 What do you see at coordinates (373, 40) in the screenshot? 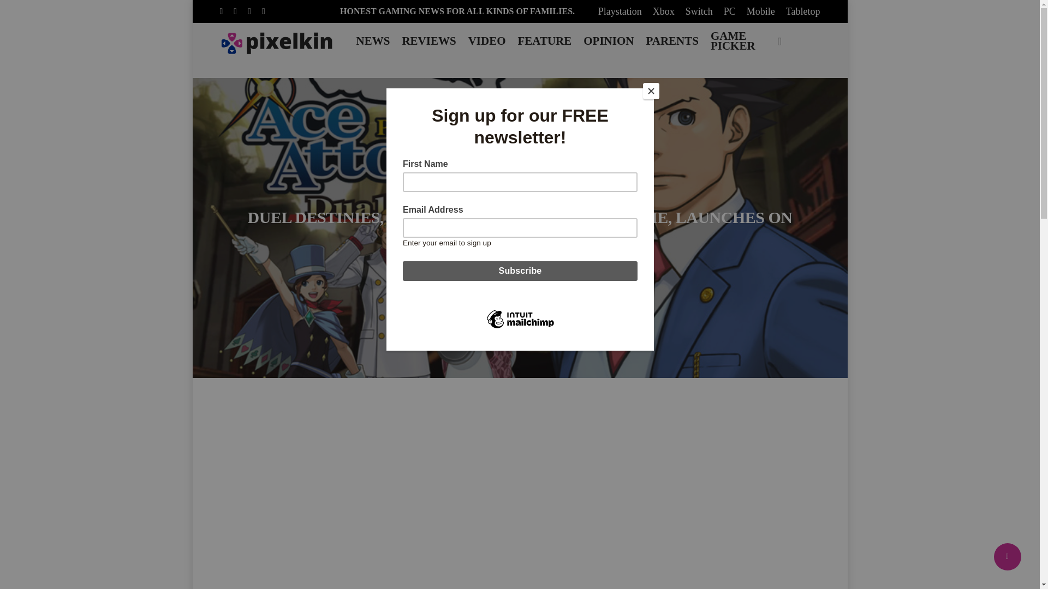
I see `NEWS` at bounding box center [373, 40].